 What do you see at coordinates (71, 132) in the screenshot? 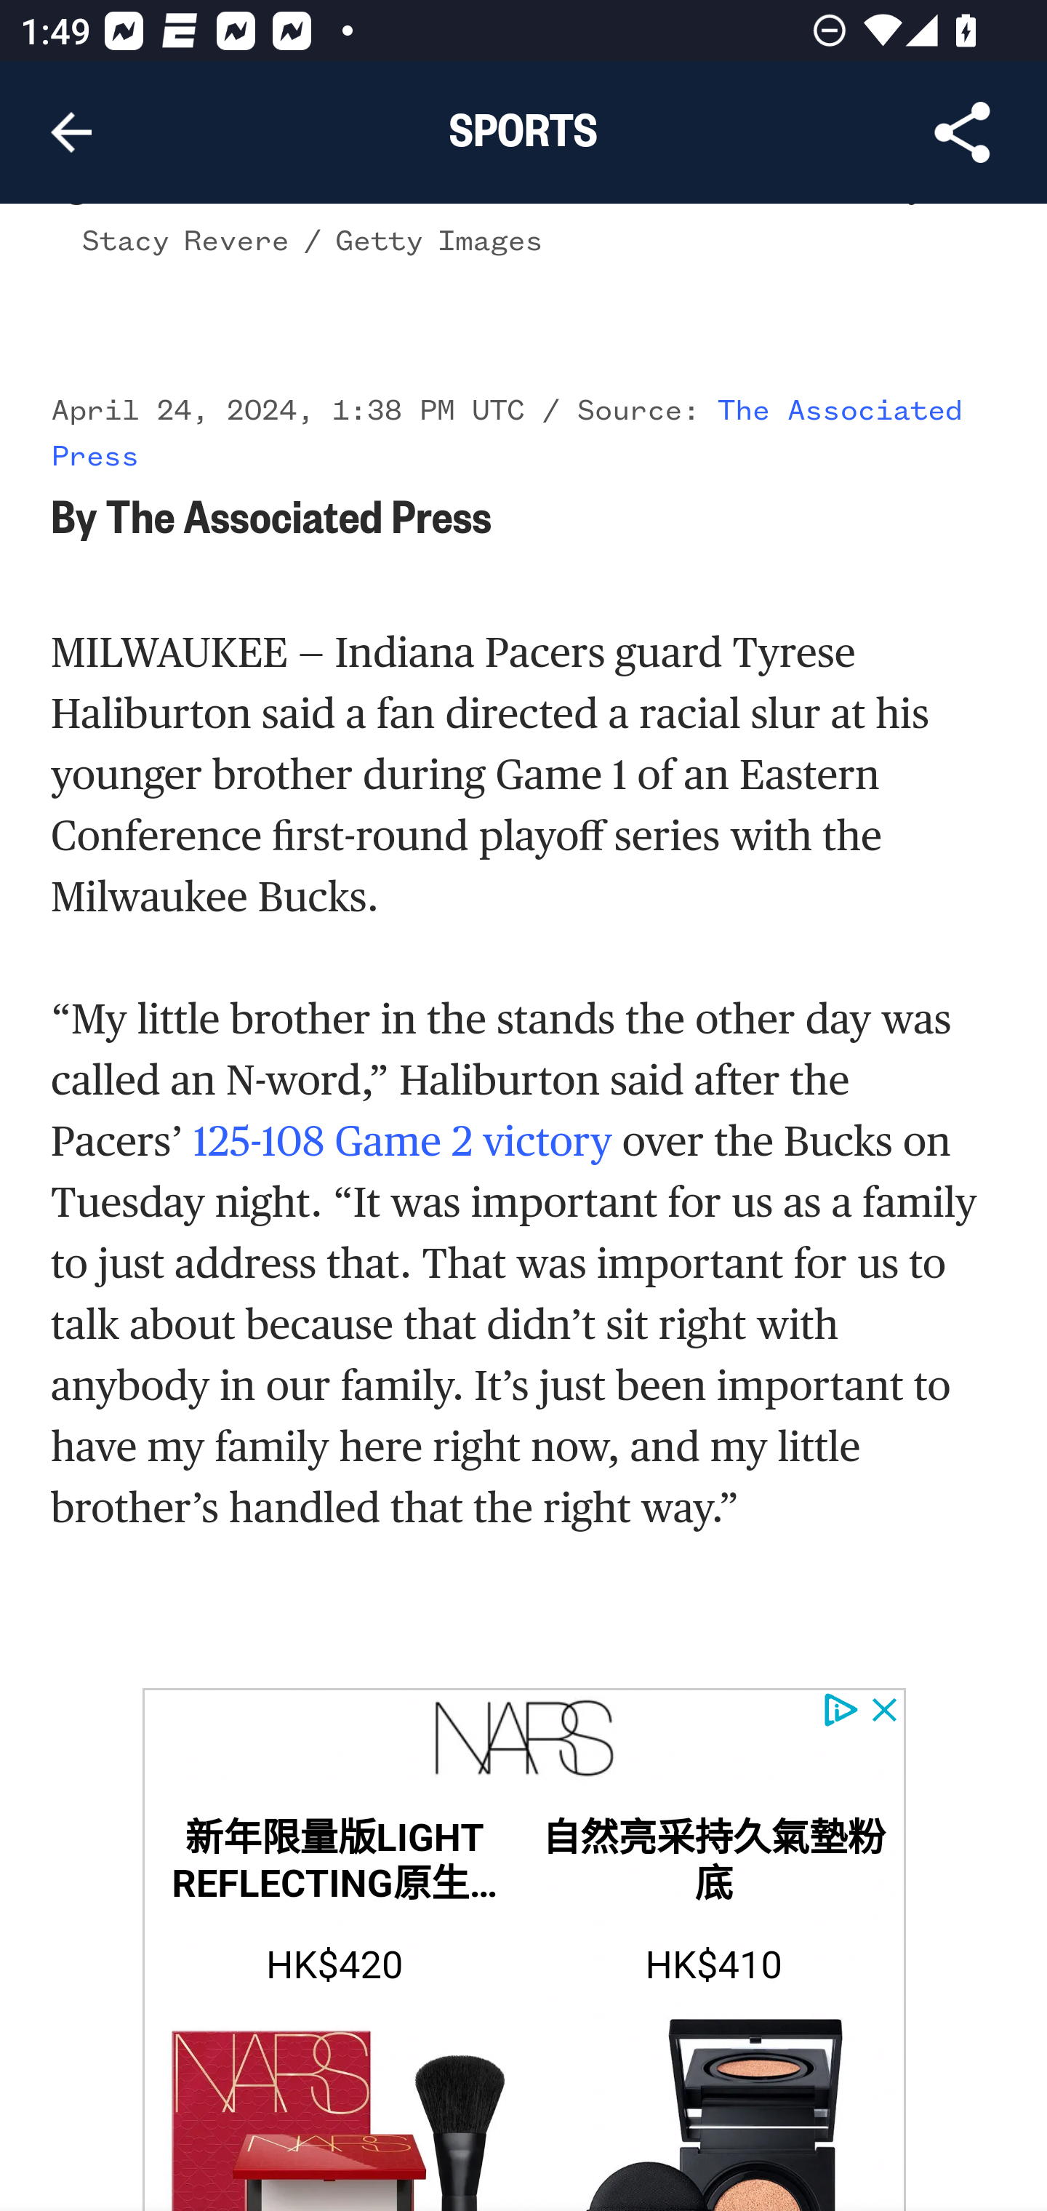
I see `Navigate up` at bounding box center [71, 132].